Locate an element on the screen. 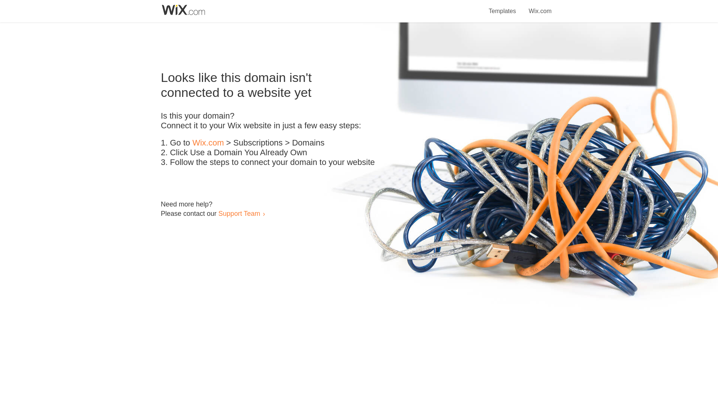 The height and width of the screenshot is (404, 718). Templates is located at coordinates (503, 7).